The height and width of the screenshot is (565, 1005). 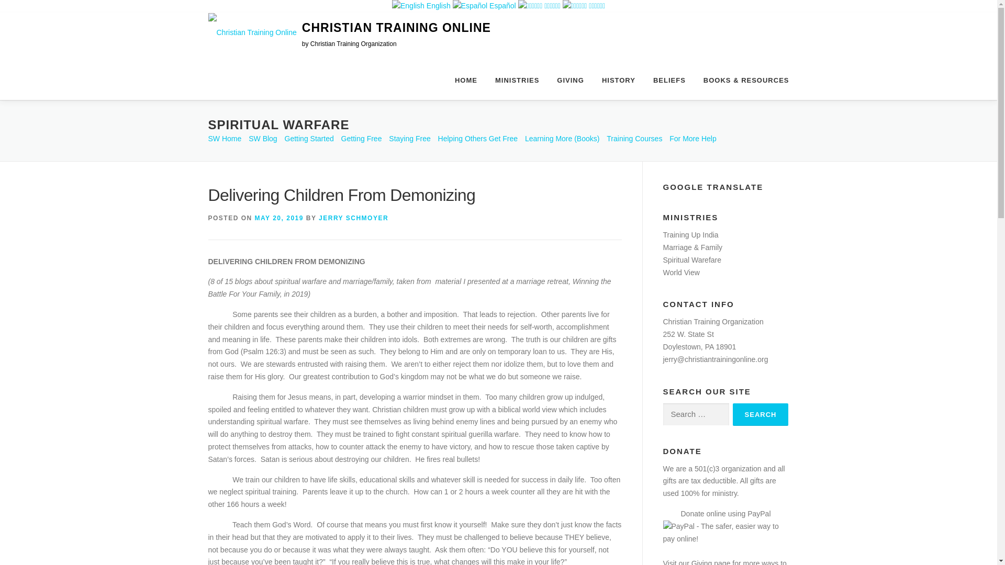 What do you see at coordinates (761, 414) in the screenshot?
I see `Search` at bounding box center [761, 414].